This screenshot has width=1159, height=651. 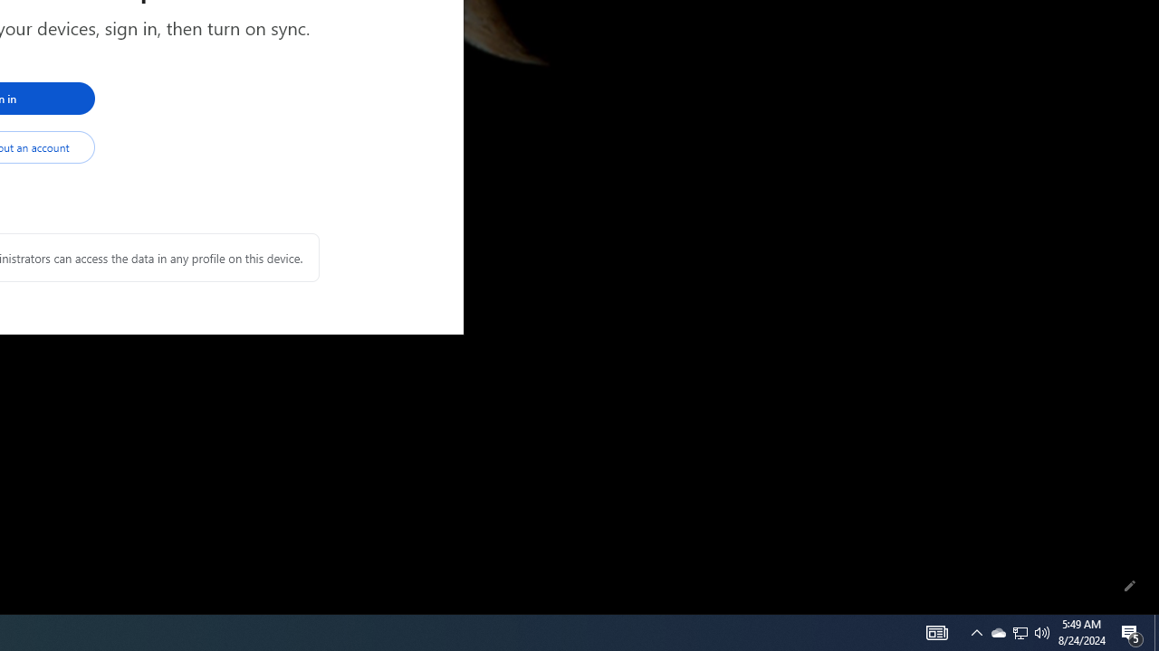 What do you see at coordinates (1156, 633) in the screenshot?
I see `AutomationID: 4105` at bounding box center [1156, 633].